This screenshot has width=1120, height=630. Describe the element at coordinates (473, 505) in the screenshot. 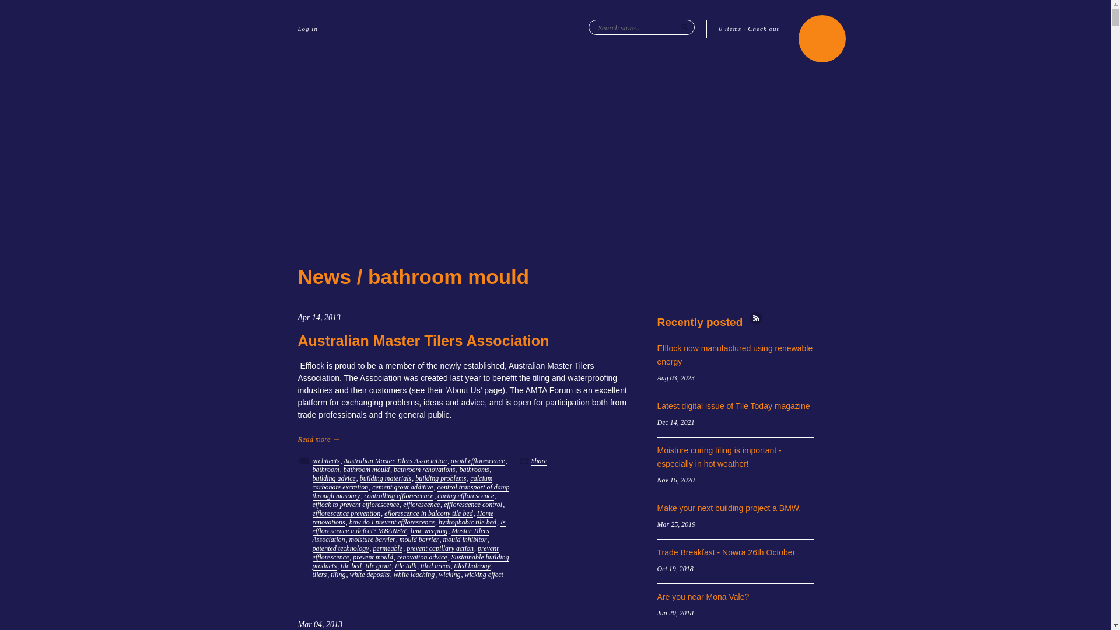

I see `efflorescence control` at that location.